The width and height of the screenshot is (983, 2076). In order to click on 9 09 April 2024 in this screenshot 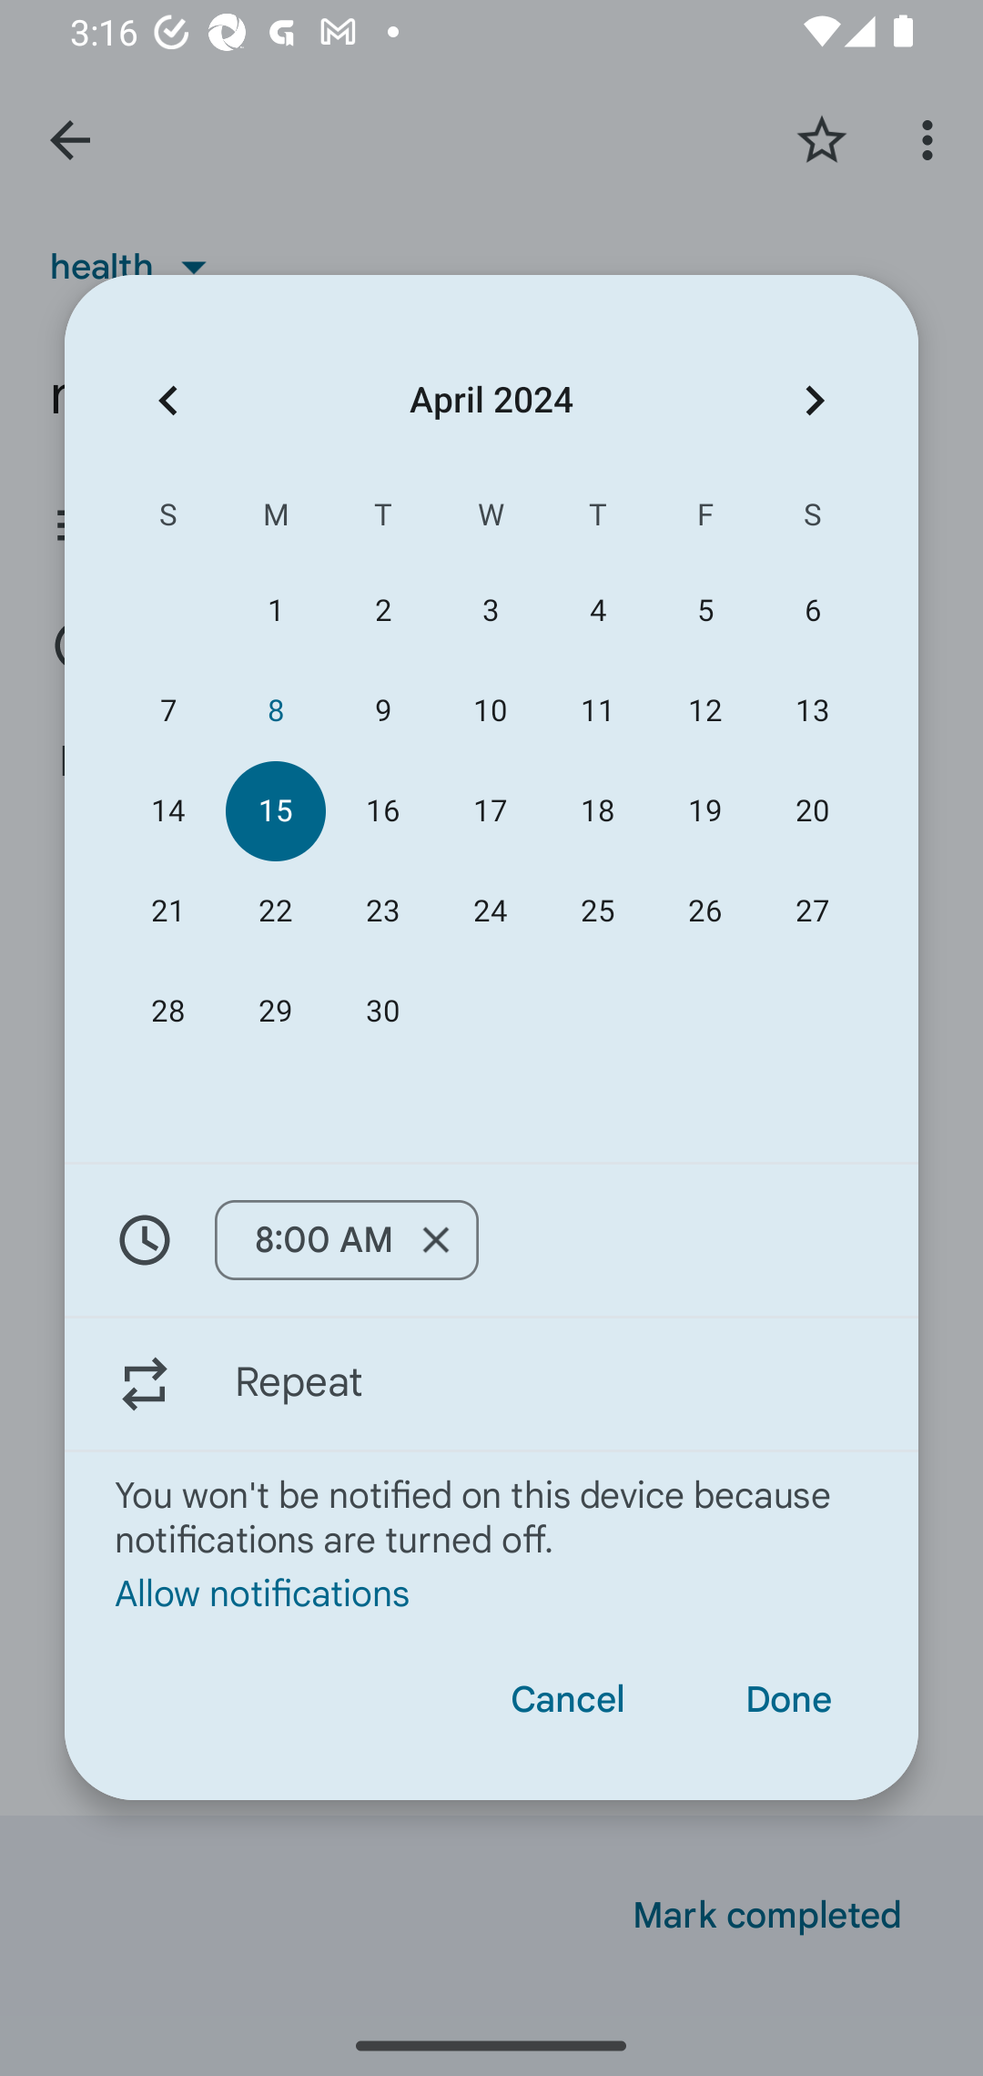, I will do `click(382, 710)`.